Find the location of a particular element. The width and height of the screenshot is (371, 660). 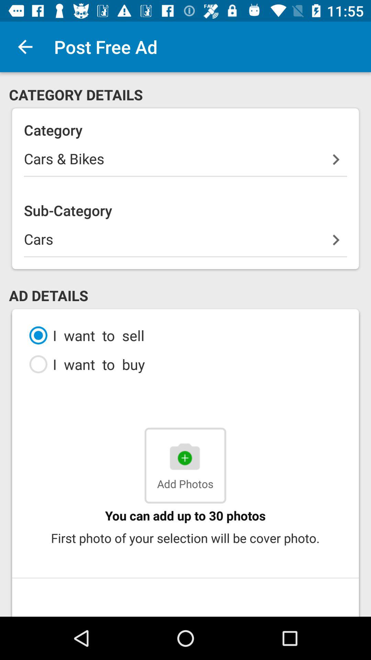

choose item to the left of the post free ad is located at coordinates (25, 47).